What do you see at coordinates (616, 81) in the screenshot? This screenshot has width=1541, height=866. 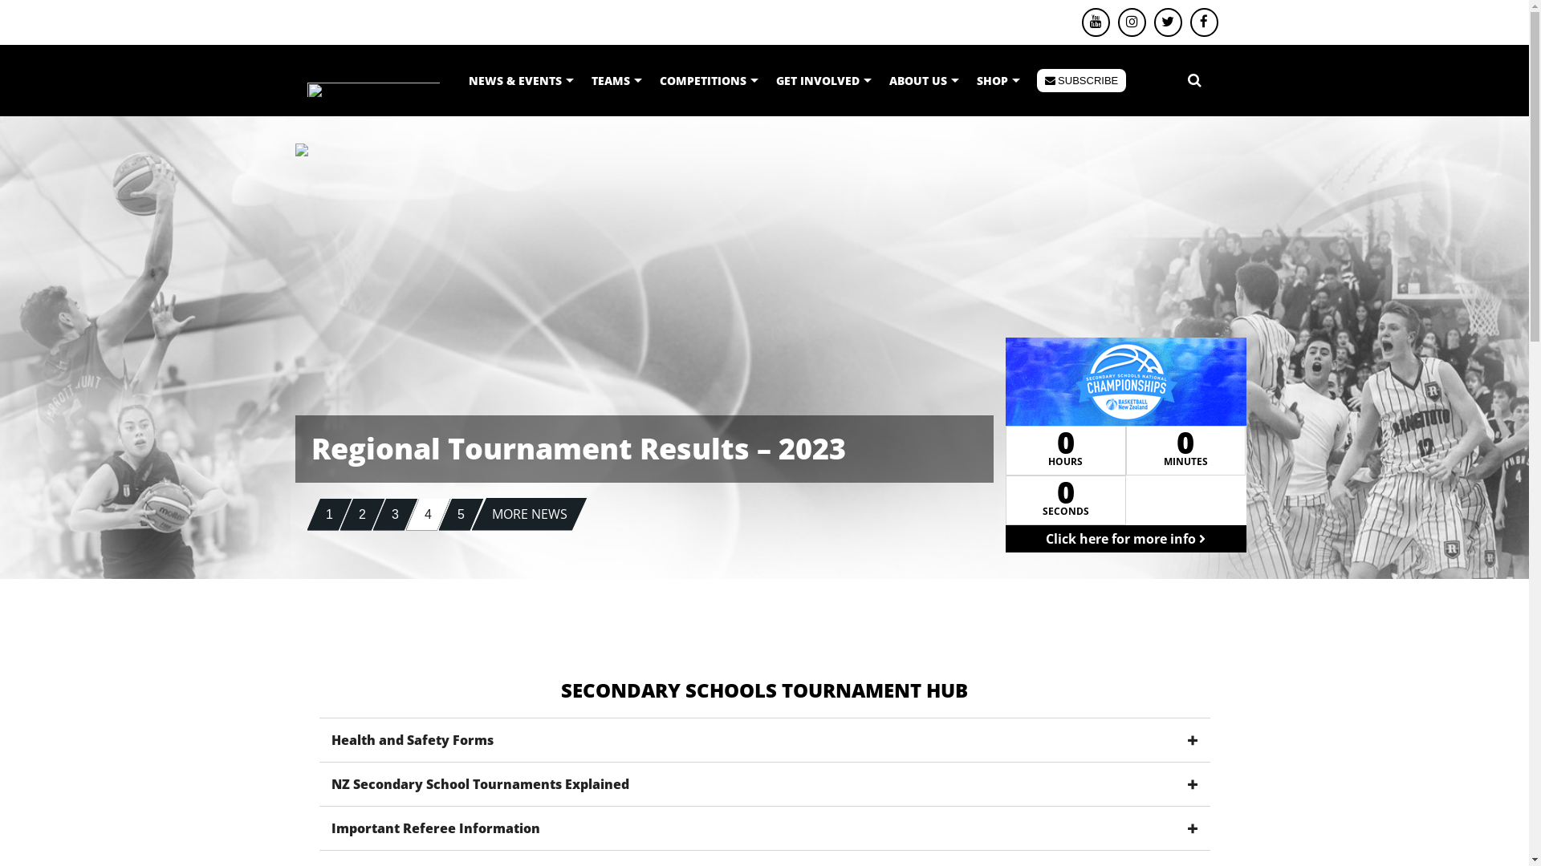 I see `TEAMS` at bounding box center [616, 81].